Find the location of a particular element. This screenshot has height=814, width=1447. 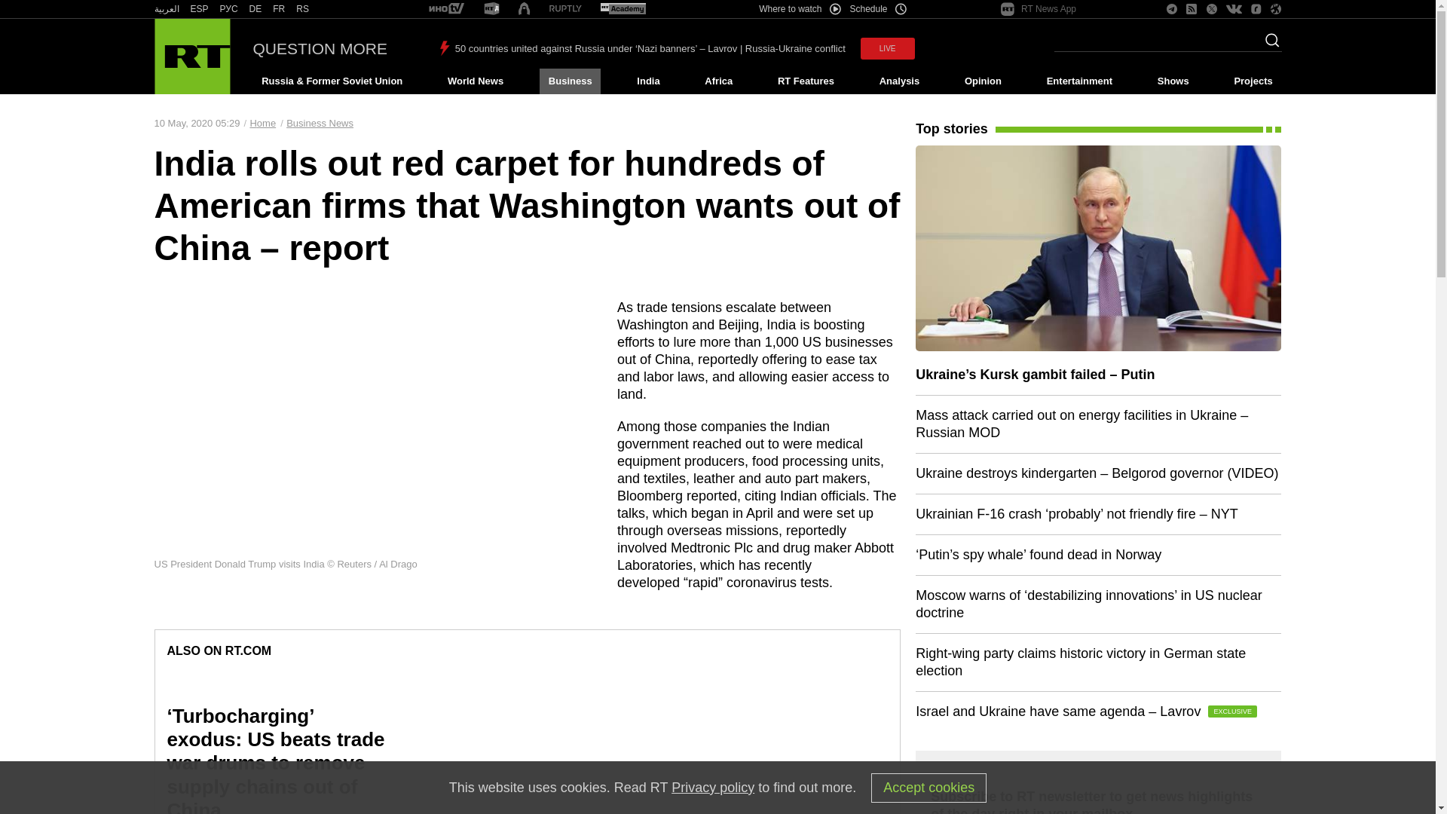

Where to watch is located at coordinates (799, 9).